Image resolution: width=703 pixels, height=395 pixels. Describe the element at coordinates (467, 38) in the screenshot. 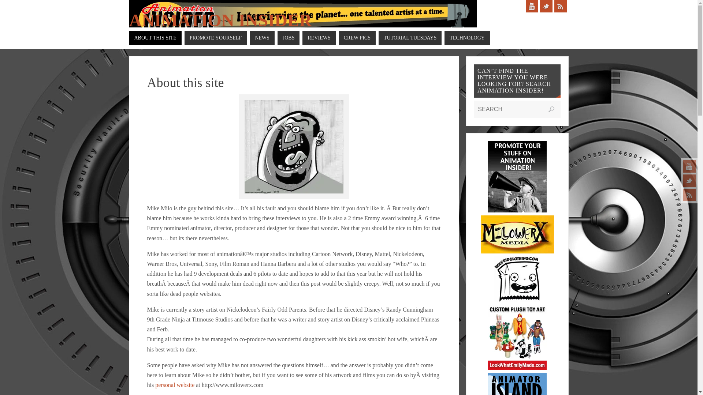

I see `TECHNOLOGY` at that location.